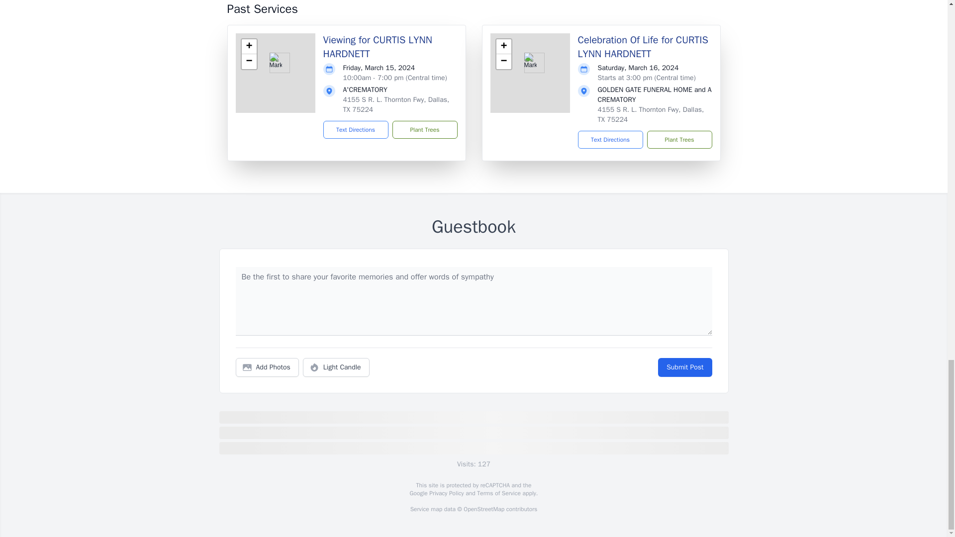 The image size is (955, 537). Describe the element at coordinates (396, 104) in the screenshot. I see `4155 S R. L. Thornton Fwy, Dallas, TX 75224` at that location.